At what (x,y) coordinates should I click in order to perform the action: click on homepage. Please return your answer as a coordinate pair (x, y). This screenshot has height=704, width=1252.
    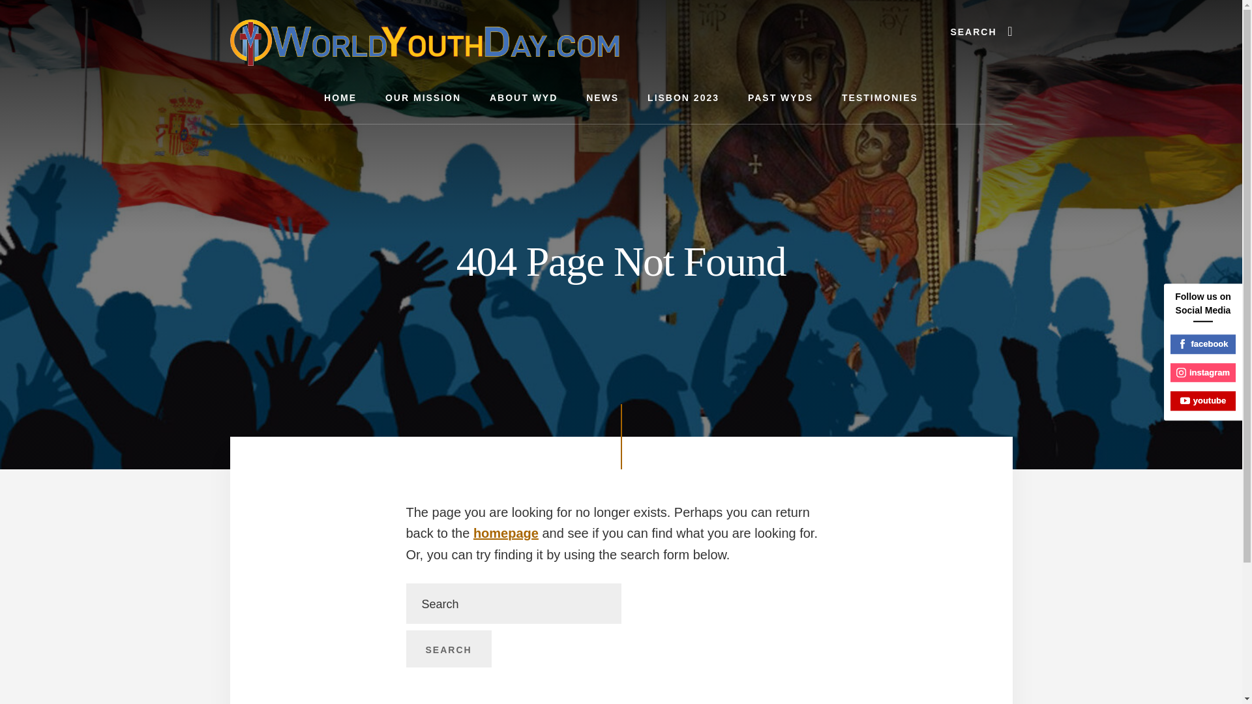
    Looking at the image, I should click on (505, 533).